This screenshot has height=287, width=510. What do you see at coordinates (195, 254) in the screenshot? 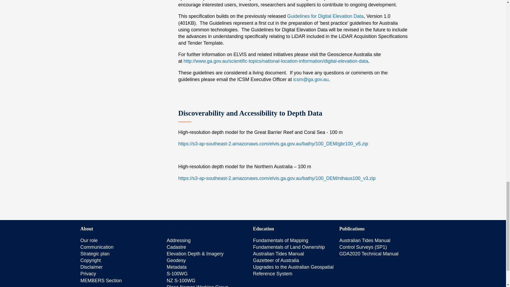
I see `Elevation, Depth and Imagery Working Group` at bounding box center [195, 254].